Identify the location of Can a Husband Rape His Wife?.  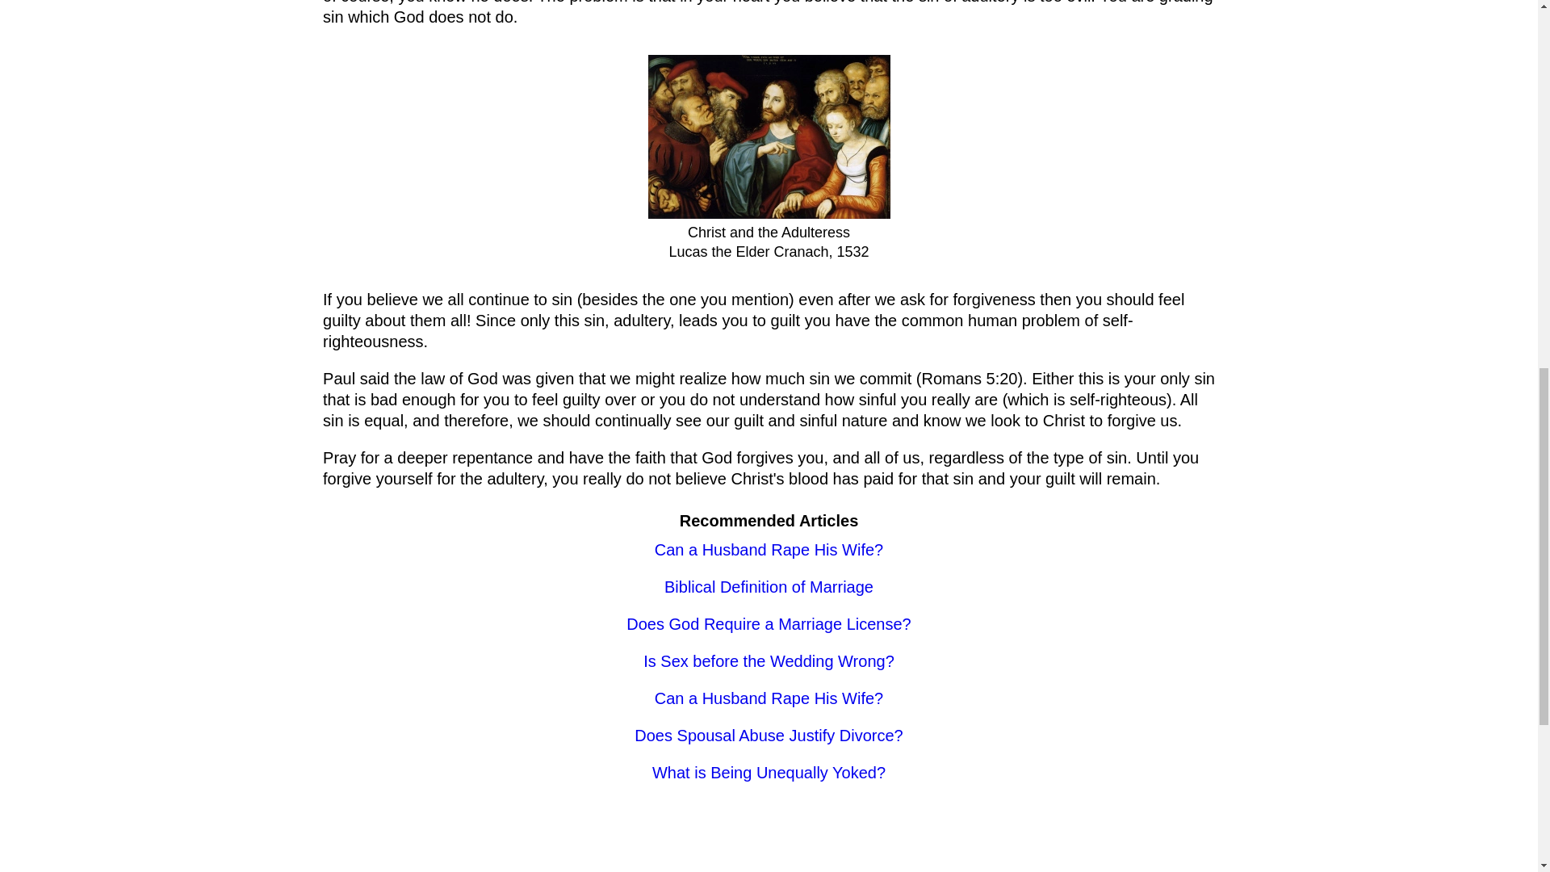
(769, 698).